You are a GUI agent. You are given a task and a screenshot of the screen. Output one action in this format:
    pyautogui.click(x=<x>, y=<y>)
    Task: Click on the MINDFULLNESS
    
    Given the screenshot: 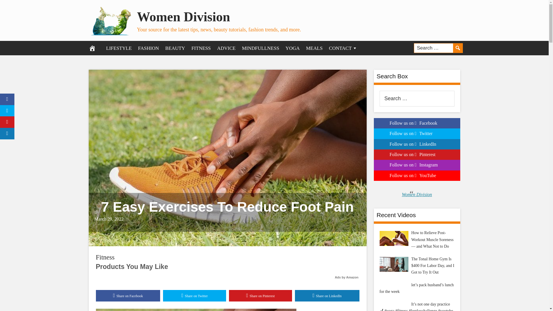 What is the action you would take?
    pyautogui.click(x=260, y=48)
    